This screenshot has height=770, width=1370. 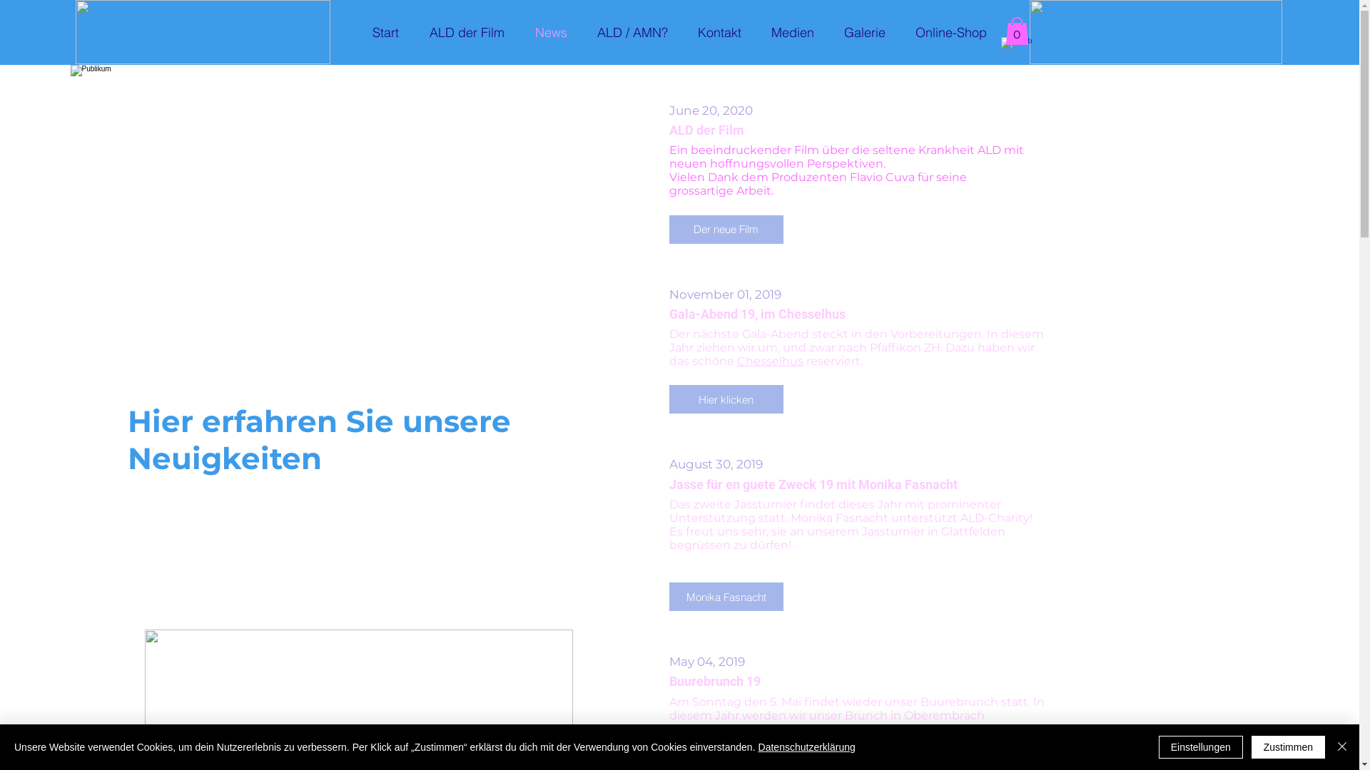 What do you see at coordinates (951, 33) in the screenshot?
I see `Online-Shop` at bounding box center [951, 33].